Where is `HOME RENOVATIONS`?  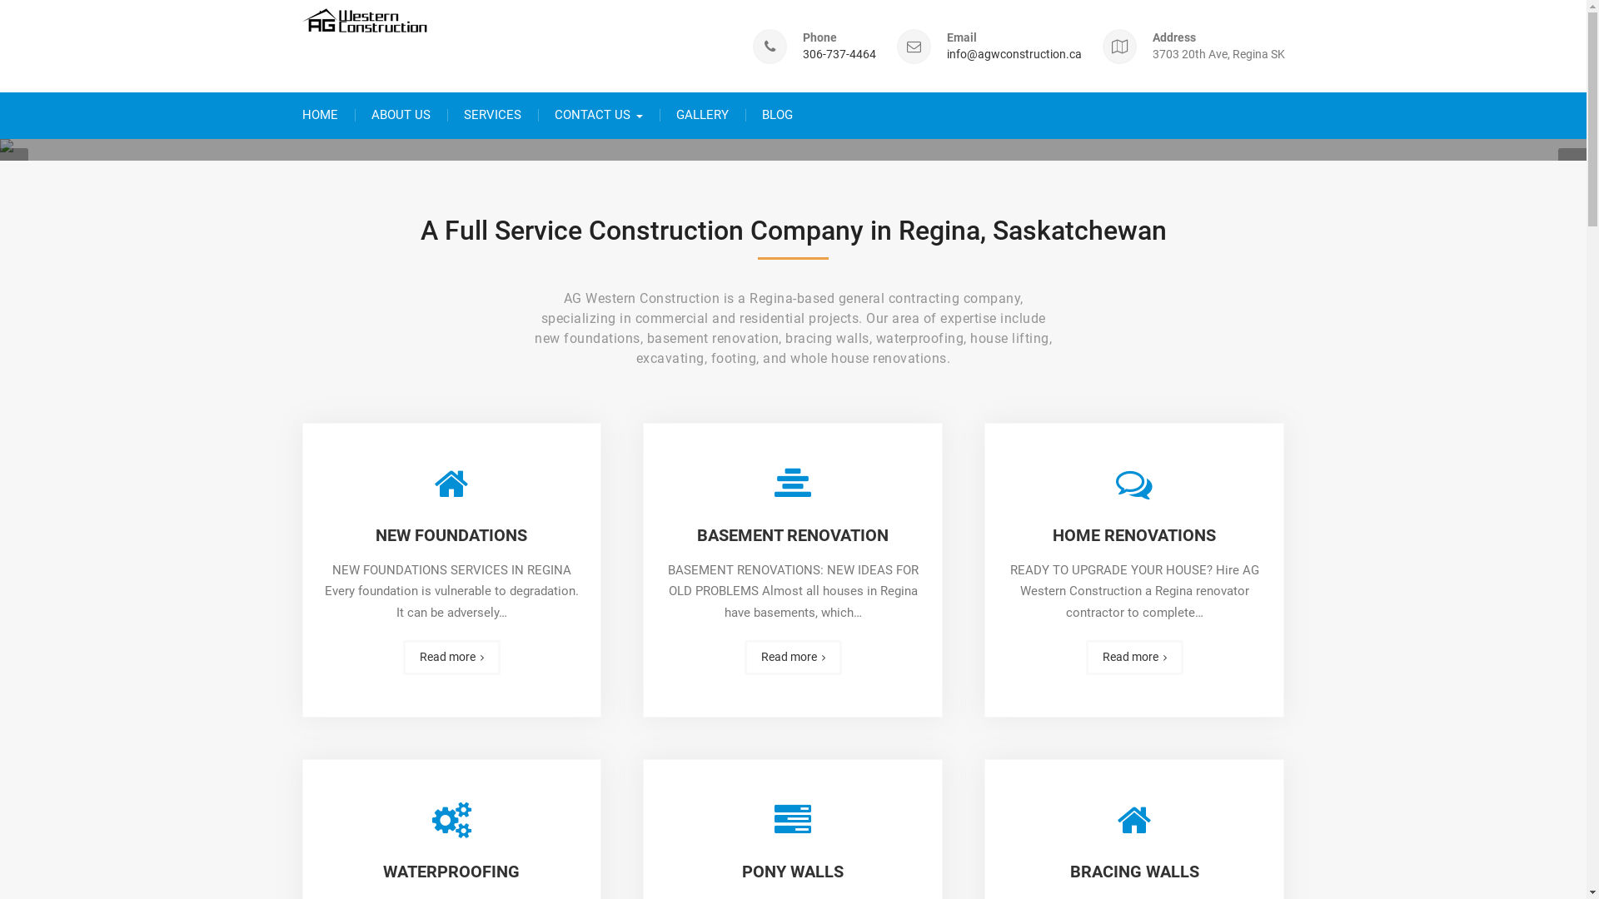 HOME RENOVATIONS is located at coordinates (1134, 535).